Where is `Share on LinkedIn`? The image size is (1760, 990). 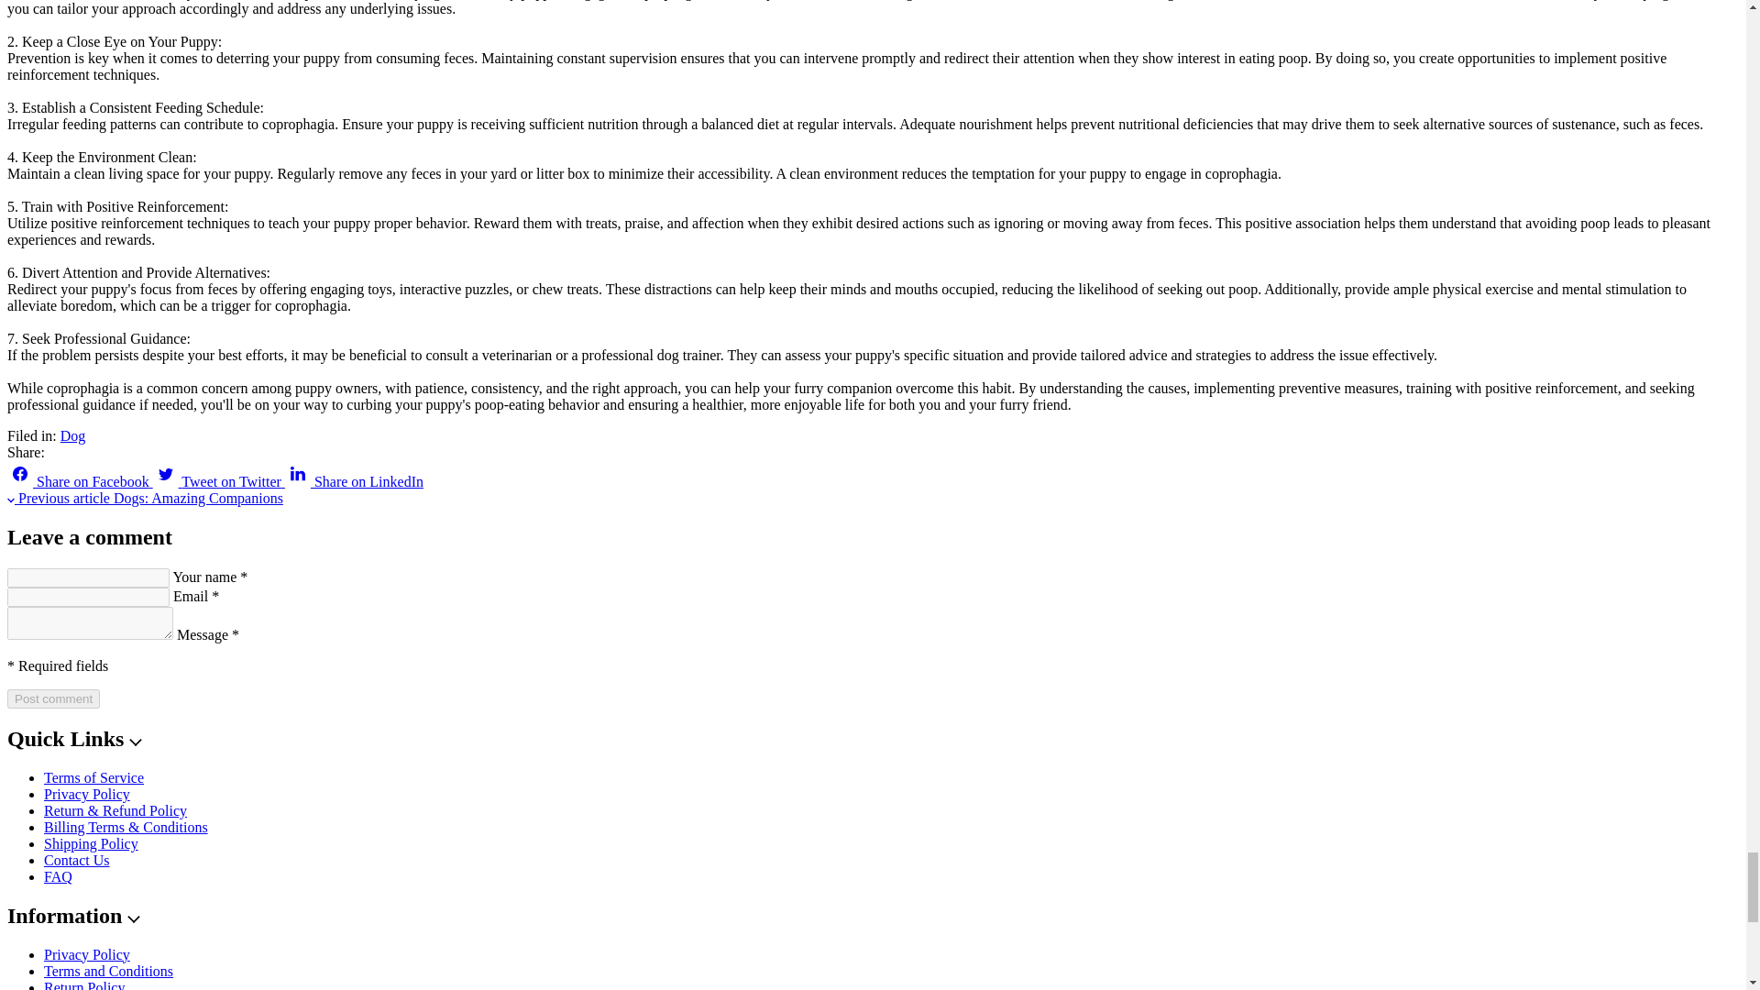
Share on LinkedIn is located at coordinates (354, 481).